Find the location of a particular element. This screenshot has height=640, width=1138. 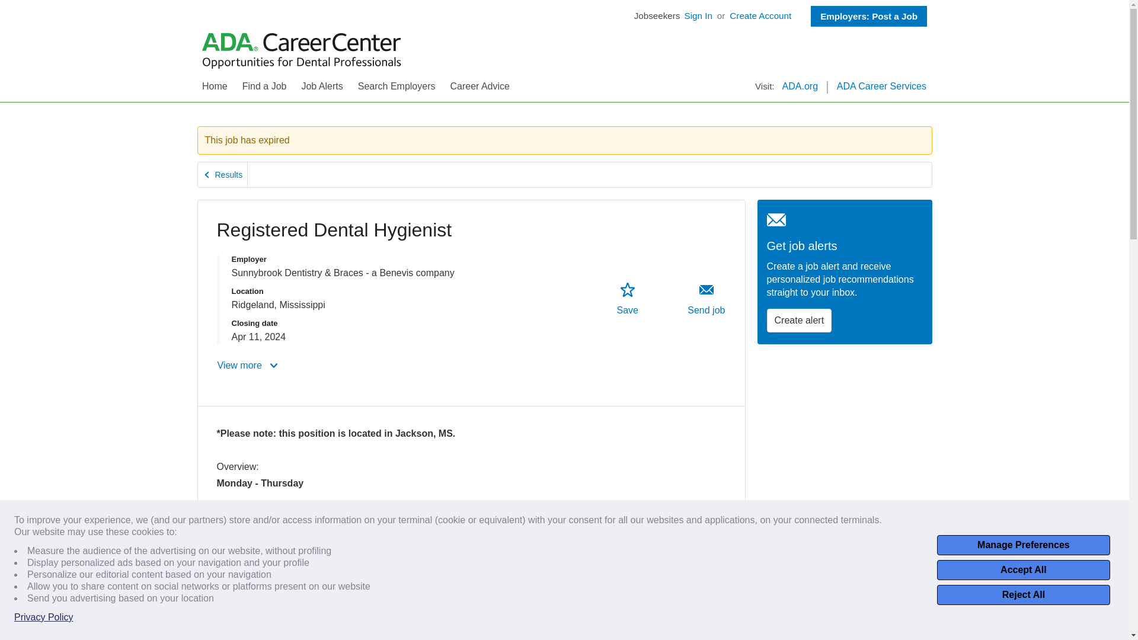

Send job is located at coordinates (627, 299).